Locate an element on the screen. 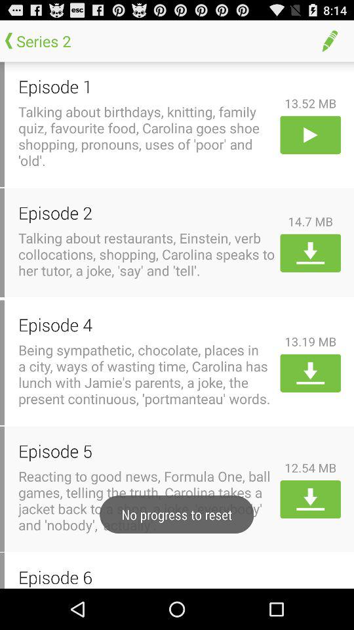 The image size is (354, 630). select the item above reacting to good icon is located at coordinates (147, 450).